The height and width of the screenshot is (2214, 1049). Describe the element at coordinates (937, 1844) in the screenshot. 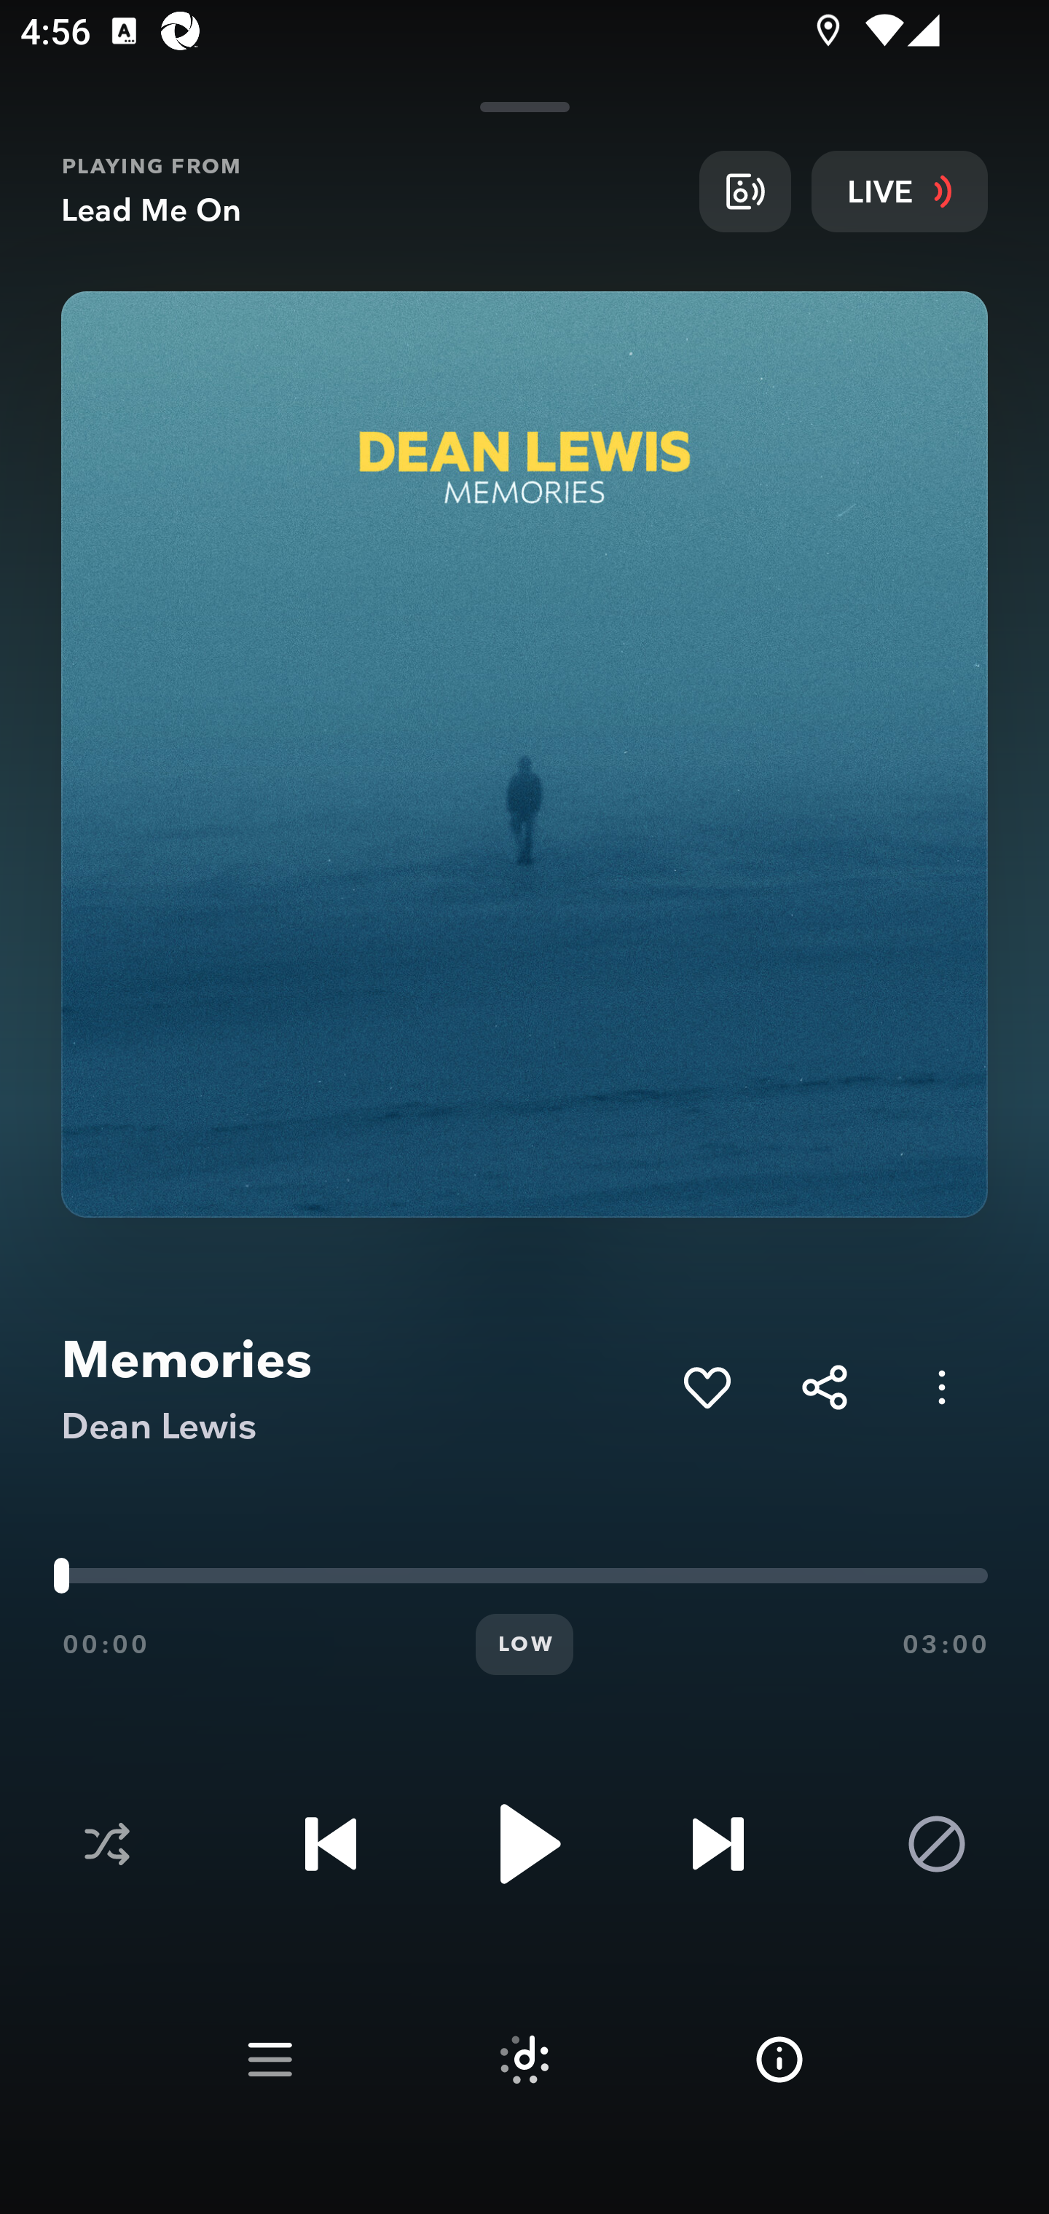

I see `Block` at that location.